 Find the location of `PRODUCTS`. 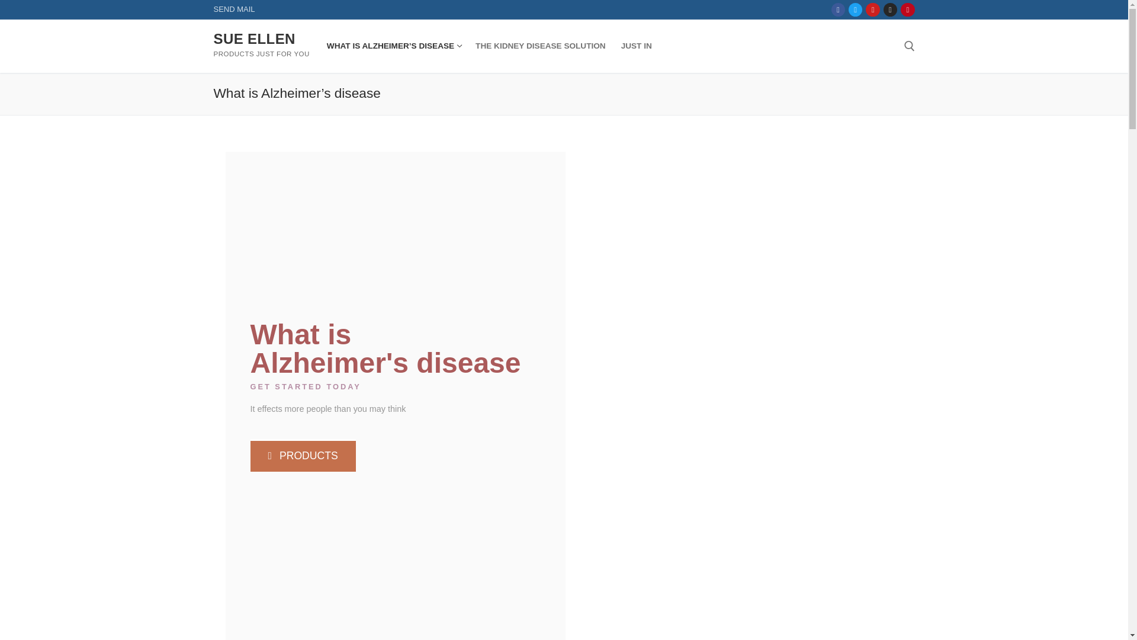

PRODUCTS is located at coordinates (302, 455).